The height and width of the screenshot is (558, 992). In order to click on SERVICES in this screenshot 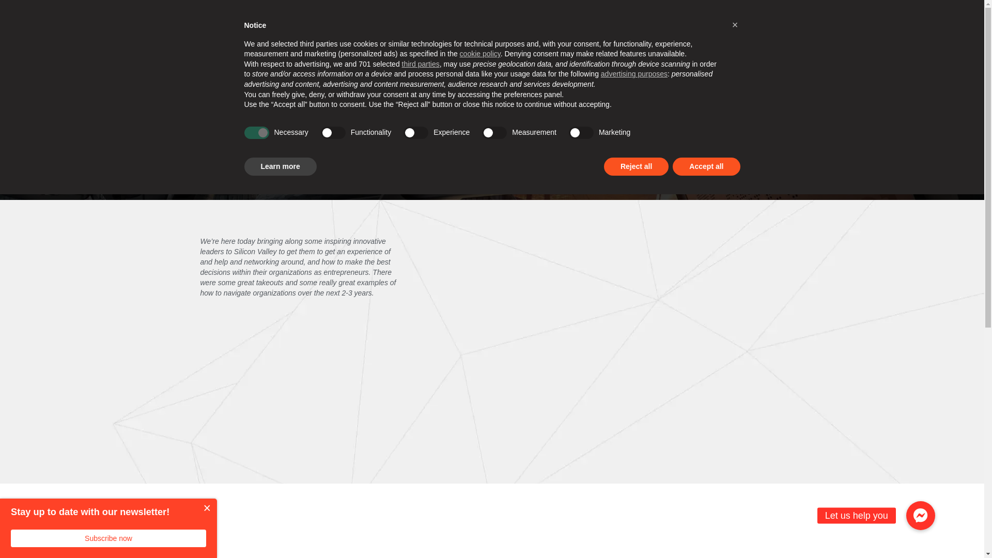, I will do `click(284, 13)`.